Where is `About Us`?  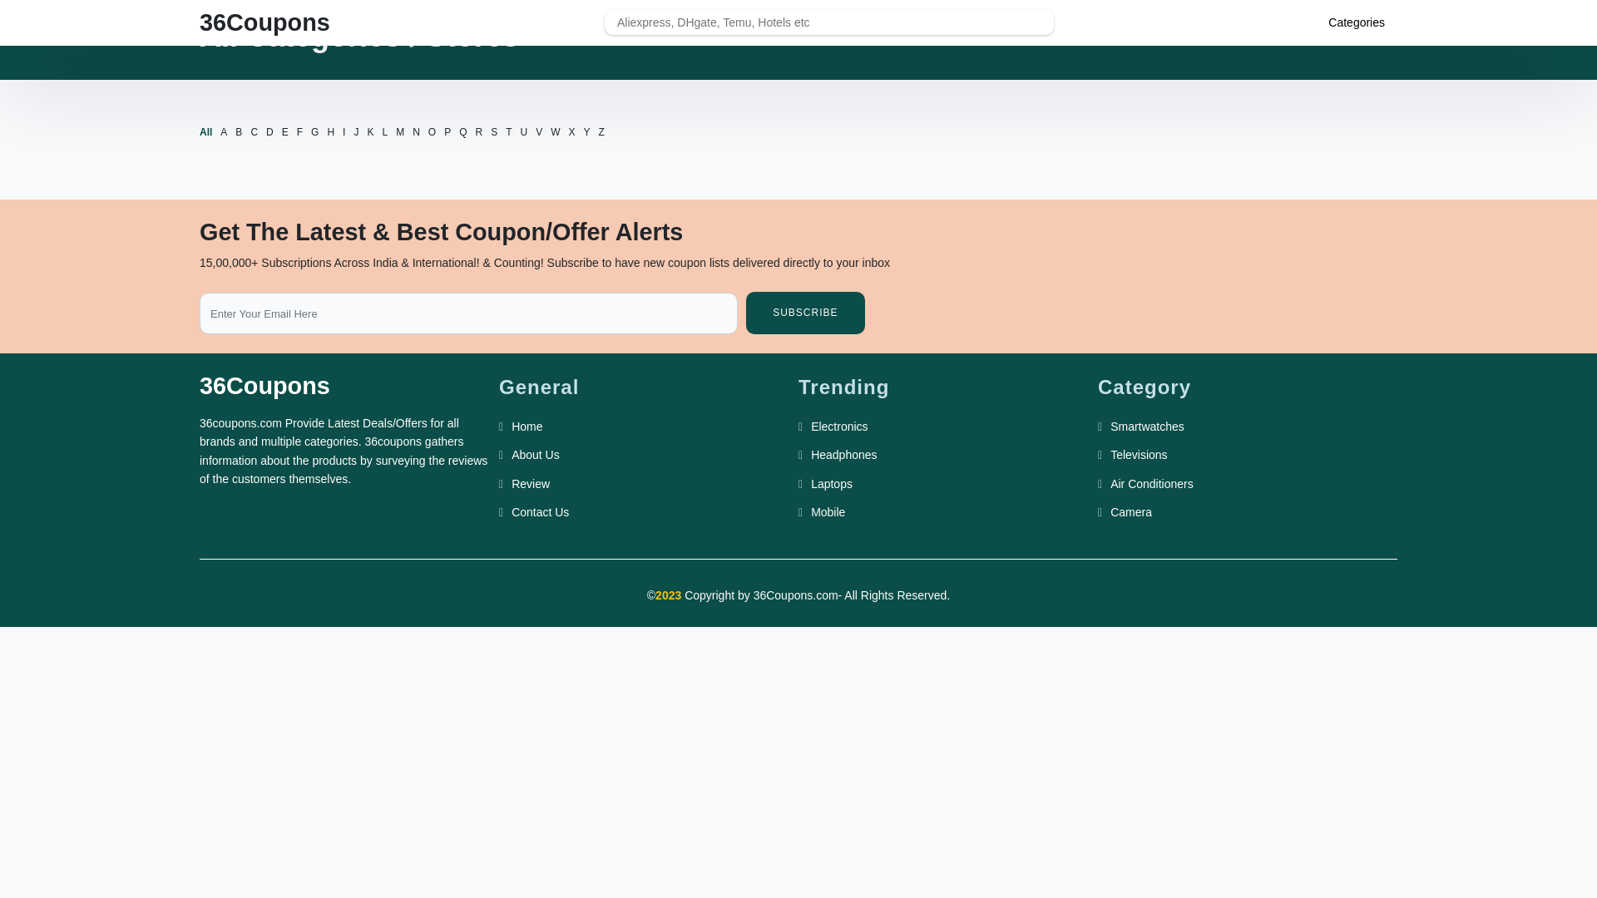
About Us is located at coordinates (536, 455).